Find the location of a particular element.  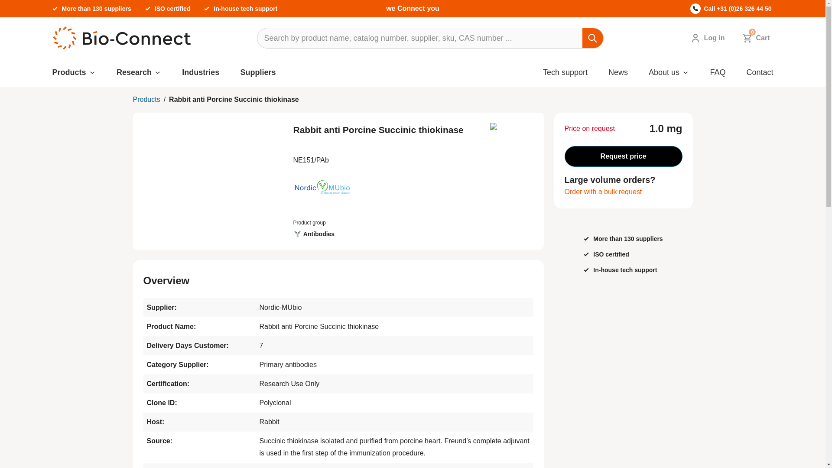

Bio-Connect is located at coordinates (121, 38).